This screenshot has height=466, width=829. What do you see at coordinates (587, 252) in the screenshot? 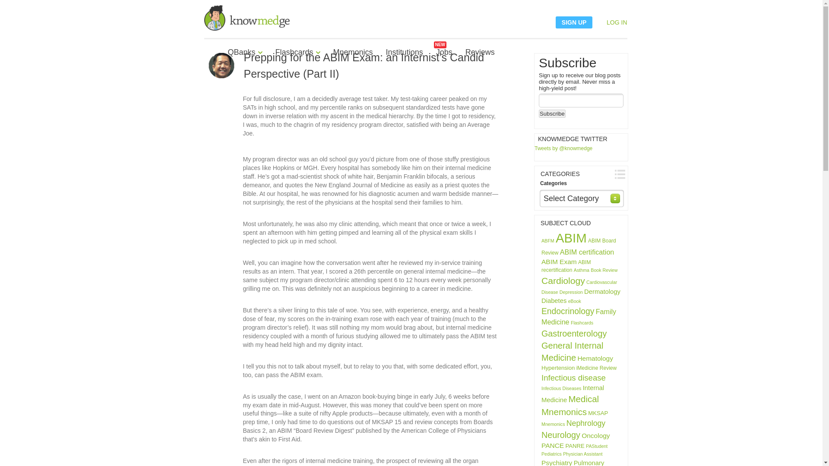
I see `ABIM certification` at bounding box center [587, 252].